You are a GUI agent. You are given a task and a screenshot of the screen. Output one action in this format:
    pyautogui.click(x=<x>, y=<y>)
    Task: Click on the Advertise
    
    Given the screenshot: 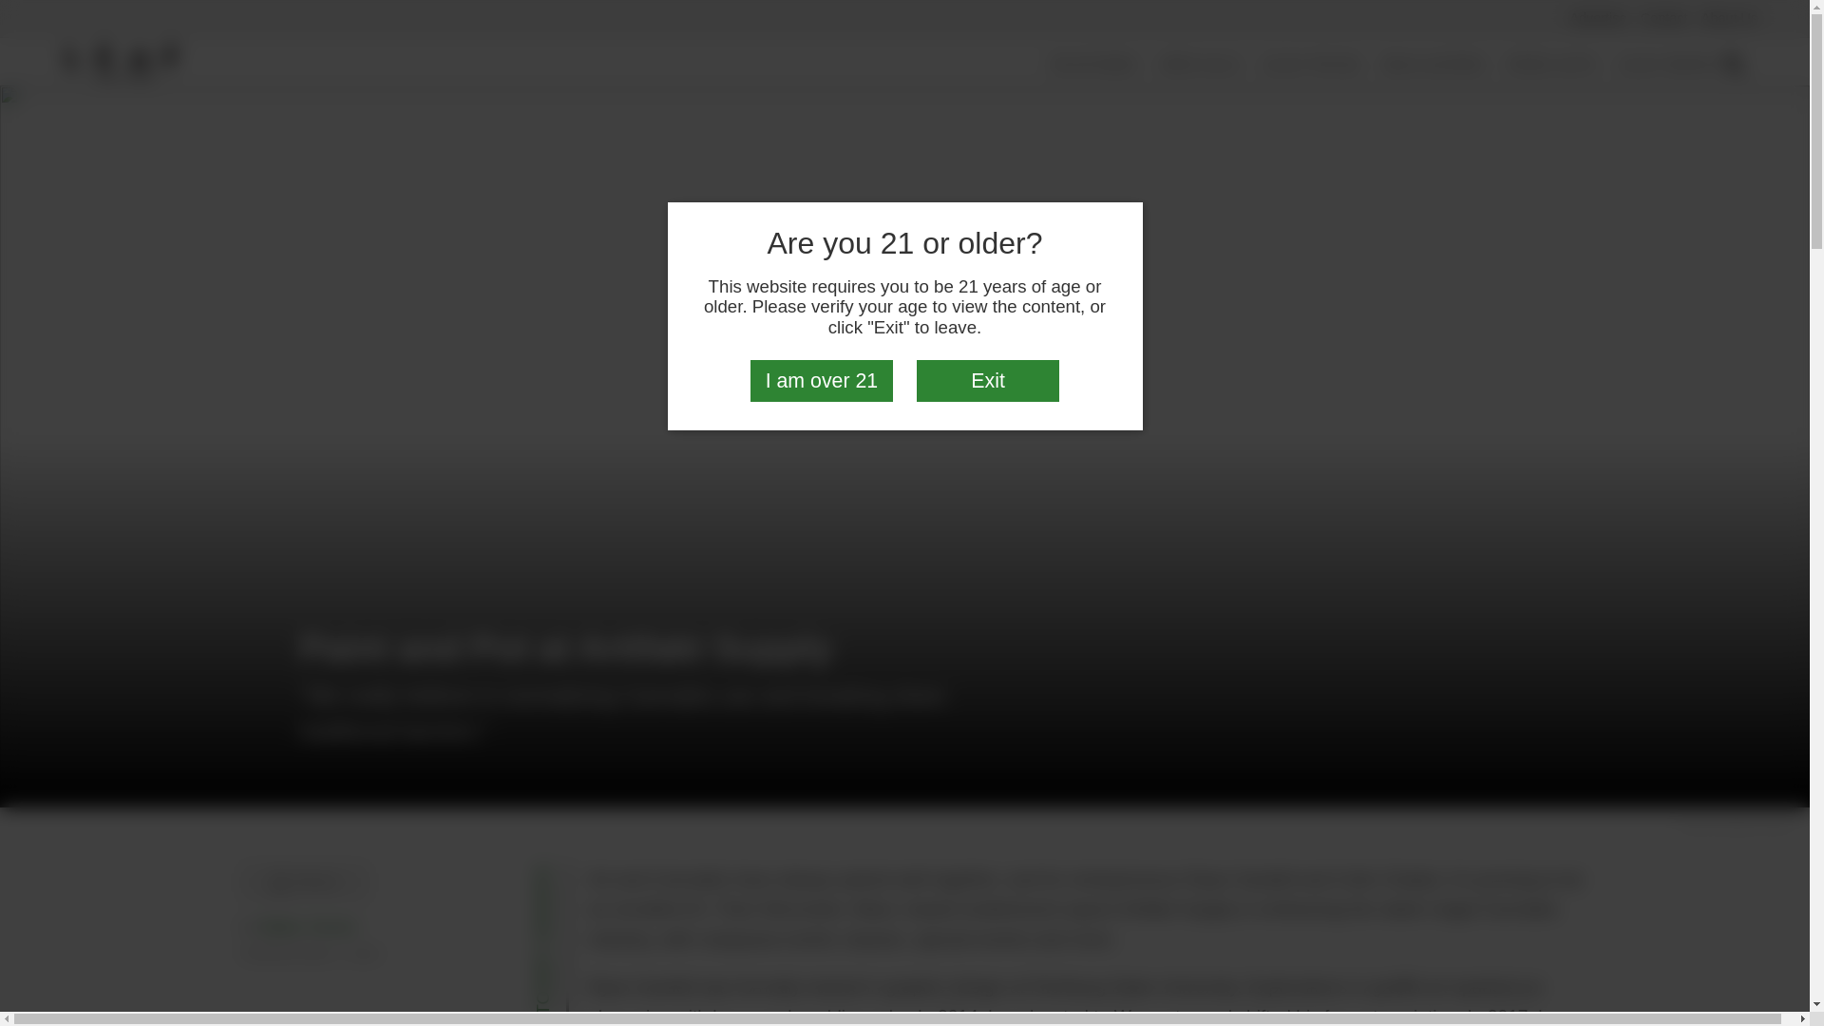 What is the action you would take?
    pyautogui.click(x=1598, y=17)
    